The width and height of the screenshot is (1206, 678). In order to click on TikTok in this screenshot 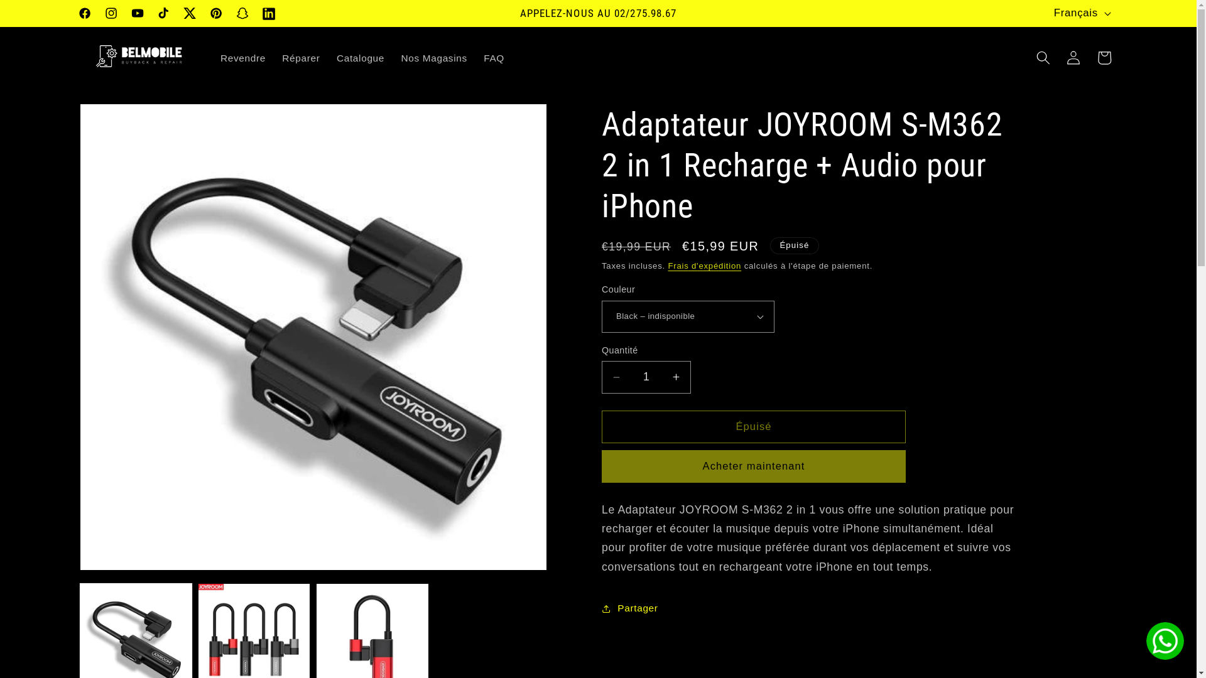, I will do `click(164, 14)`.